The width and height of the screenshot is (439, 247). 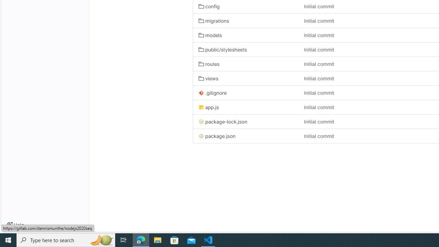 What do you see at coordinates (246, 136) in the screenshot?
I see `package.json` at bounding box center [246, 136].